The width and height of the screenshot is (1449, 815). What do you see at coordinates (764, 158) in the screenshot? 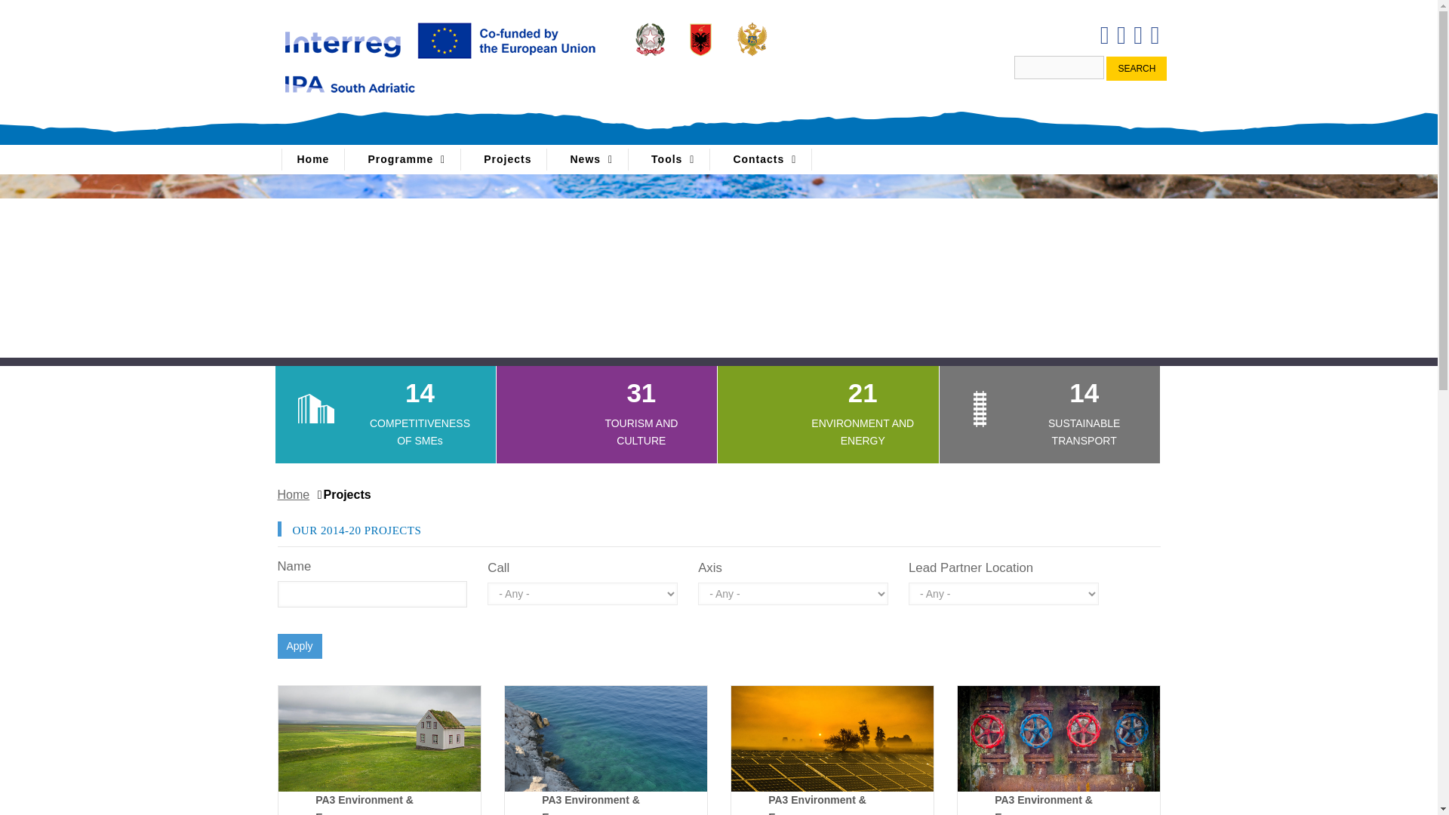
I see `Contacts` at bounding box center [764, 158].